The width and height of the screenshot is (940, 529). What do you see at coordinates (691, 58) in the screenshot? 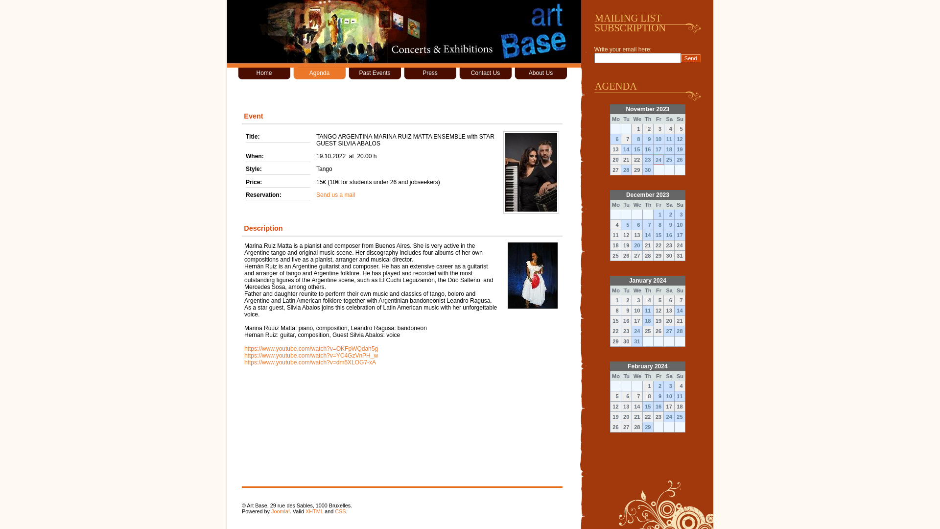
I see `Send` at bounding box center [691, 58].